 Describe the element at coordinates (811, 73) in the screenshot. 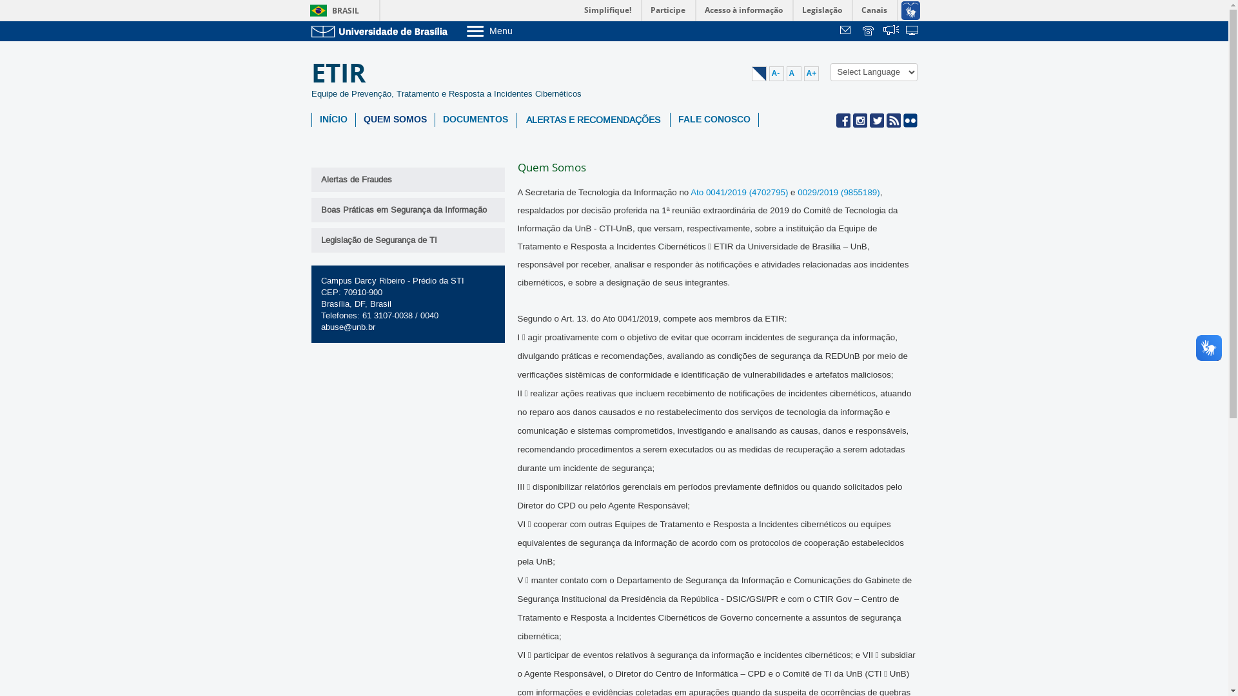

I see `A+` at that location.